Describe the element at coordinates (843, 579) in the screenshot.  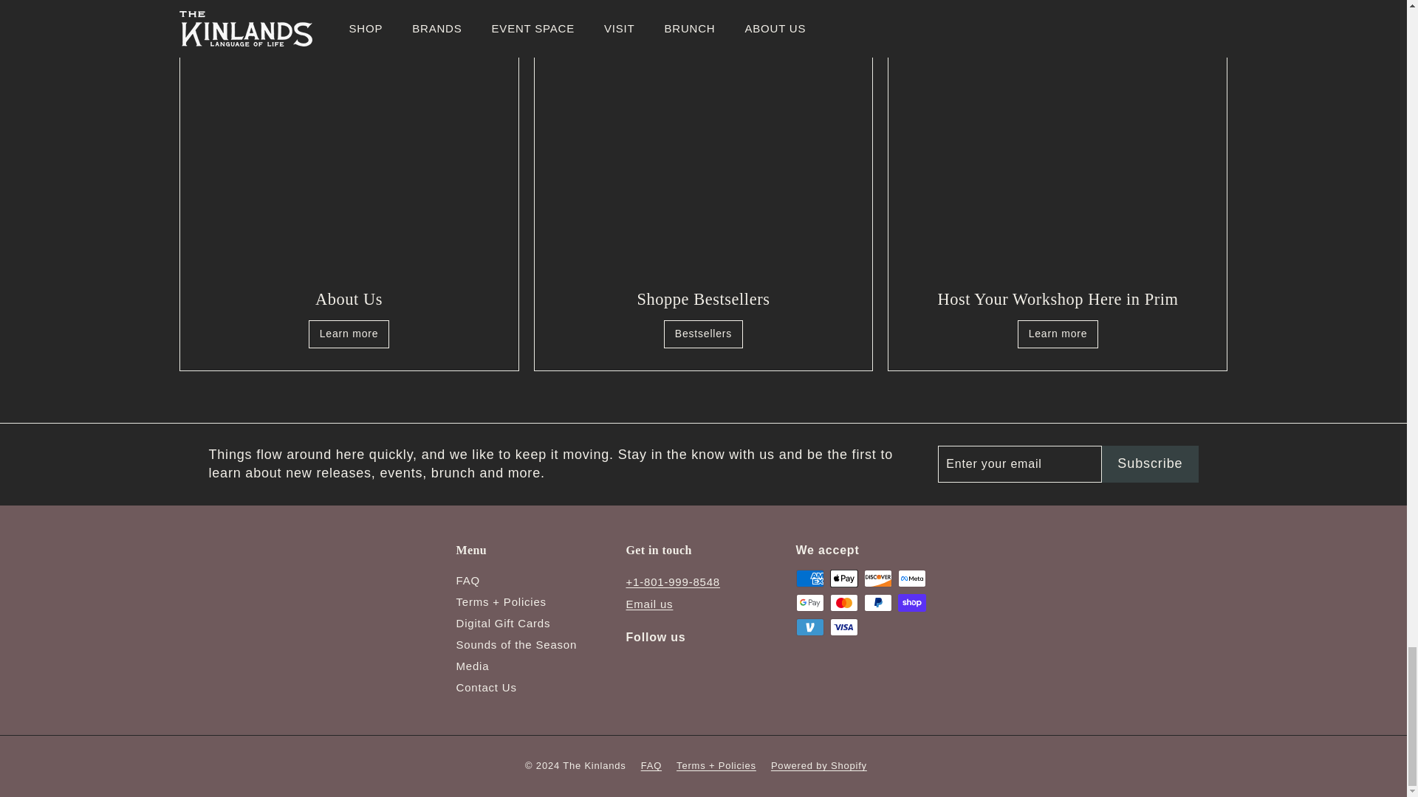
I see `Apple Pay` at that location.